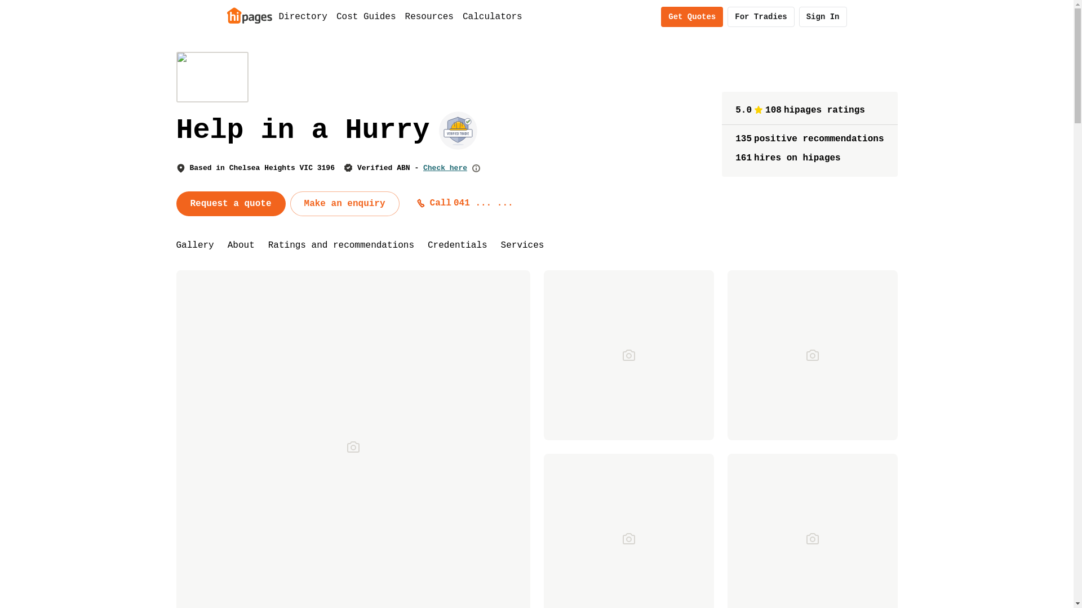 The height and width of the screenshot is (608, 1082). What do you see at coordinates (761, 17) in the screenshot?
I see `For Tradies` at bounding box center [761, 17].